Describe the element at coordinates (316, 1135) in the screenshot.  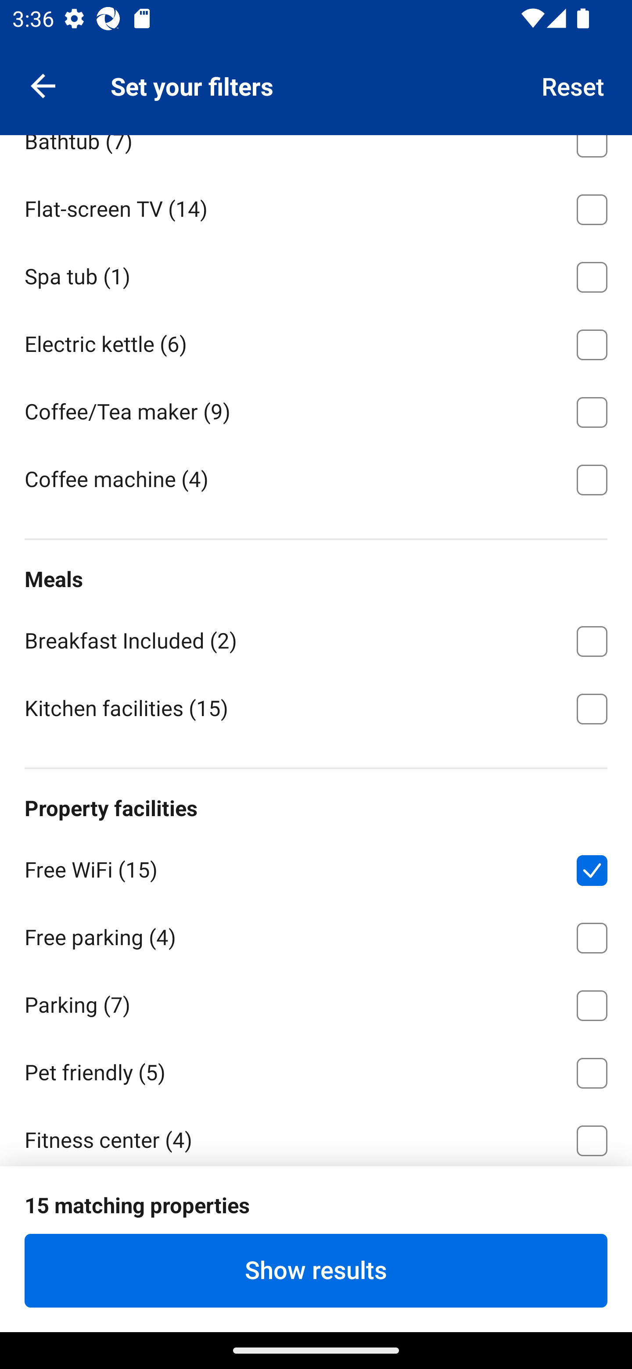
I see `Fitness center ⁦(4)` at that location.